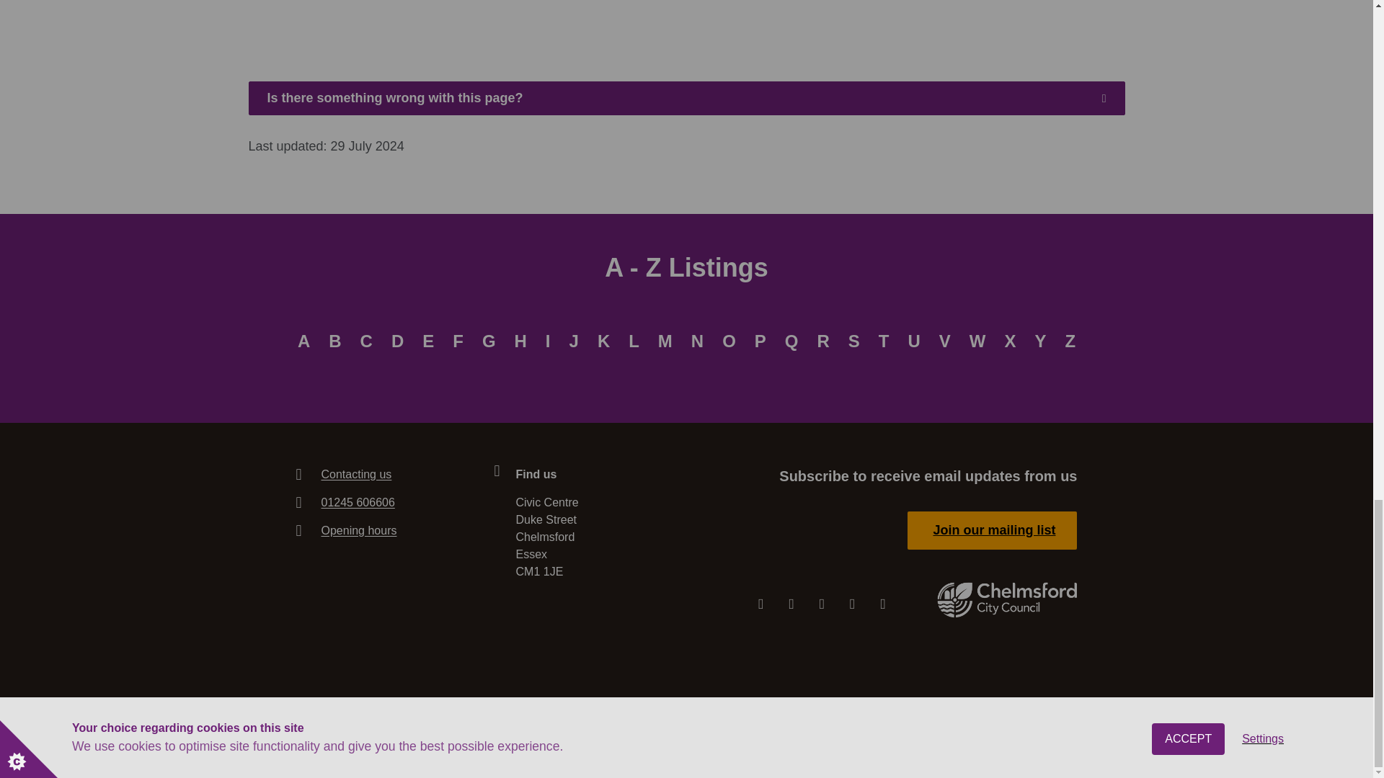 This screenshot has width=1384, height=778. I want to click on P, so click(760, 341).